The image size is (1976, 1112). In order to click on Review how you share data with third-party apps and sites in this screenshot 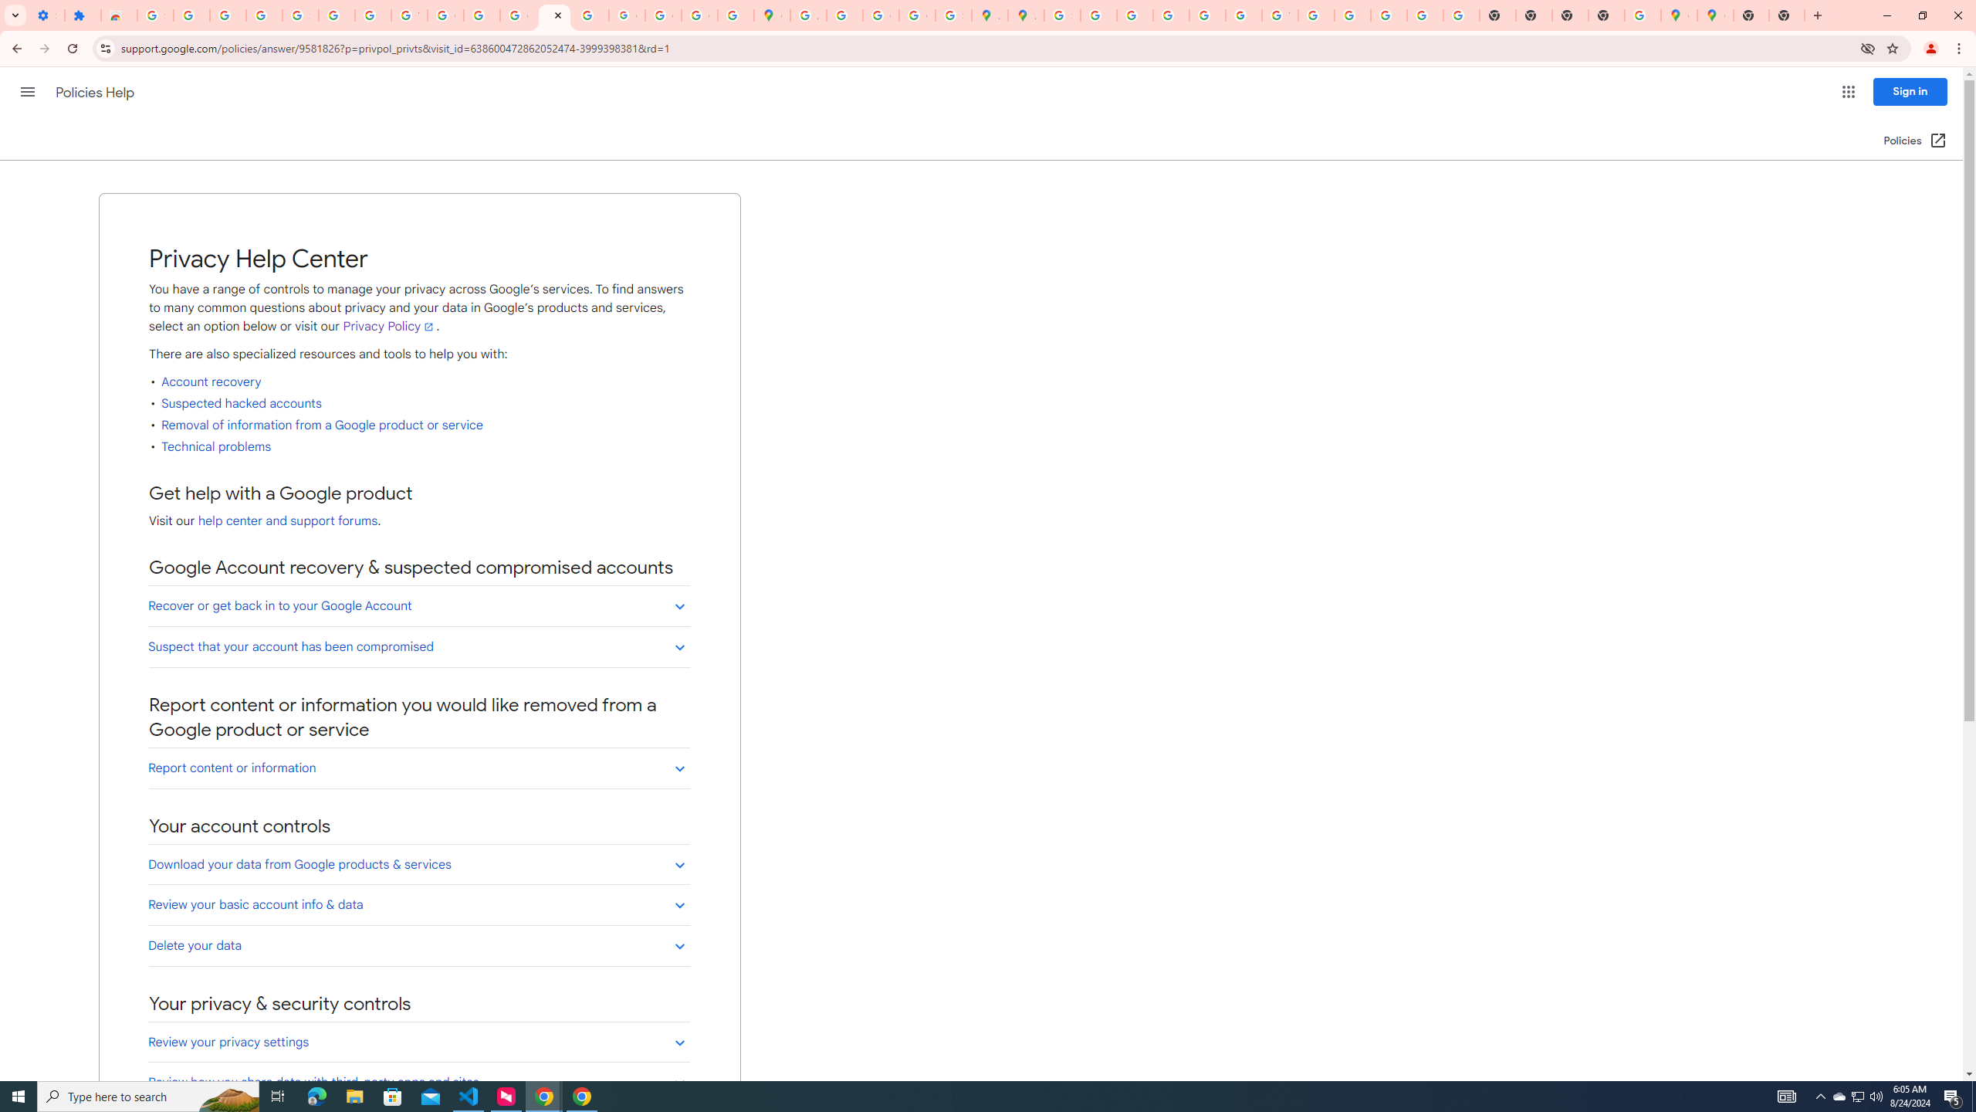, I will do `click(418, 1083)`.